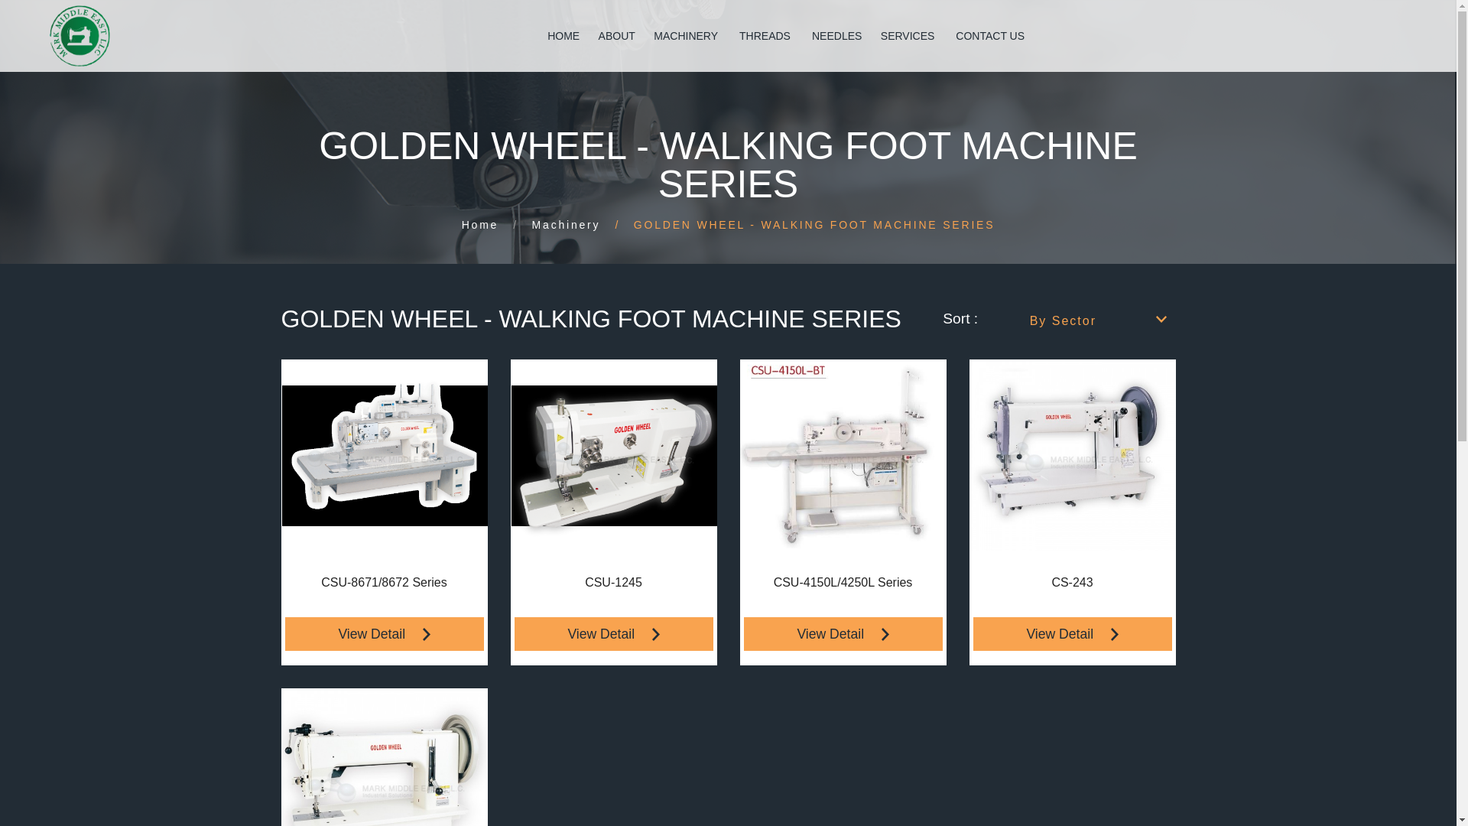 Image resolution: width=1468 pixels, height=826 pixels. Describe the element at coordinates (1072, 633) in the screenshot. I see `View Detail` at that location.